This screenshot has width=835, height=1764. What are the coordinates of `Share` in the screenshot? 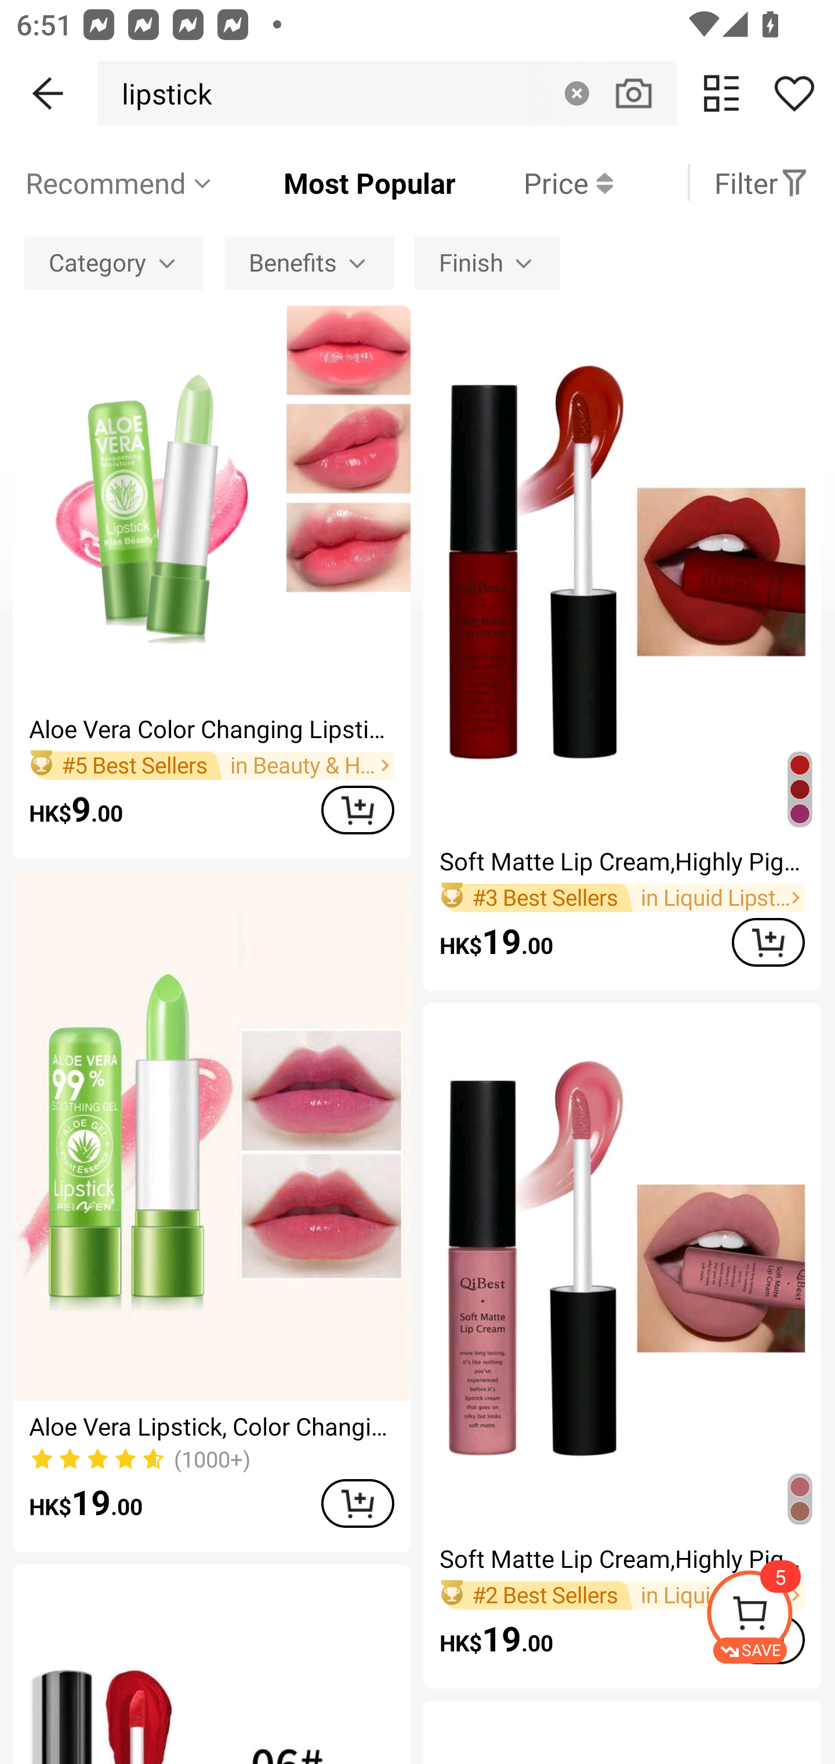 It's located at (794, 93).